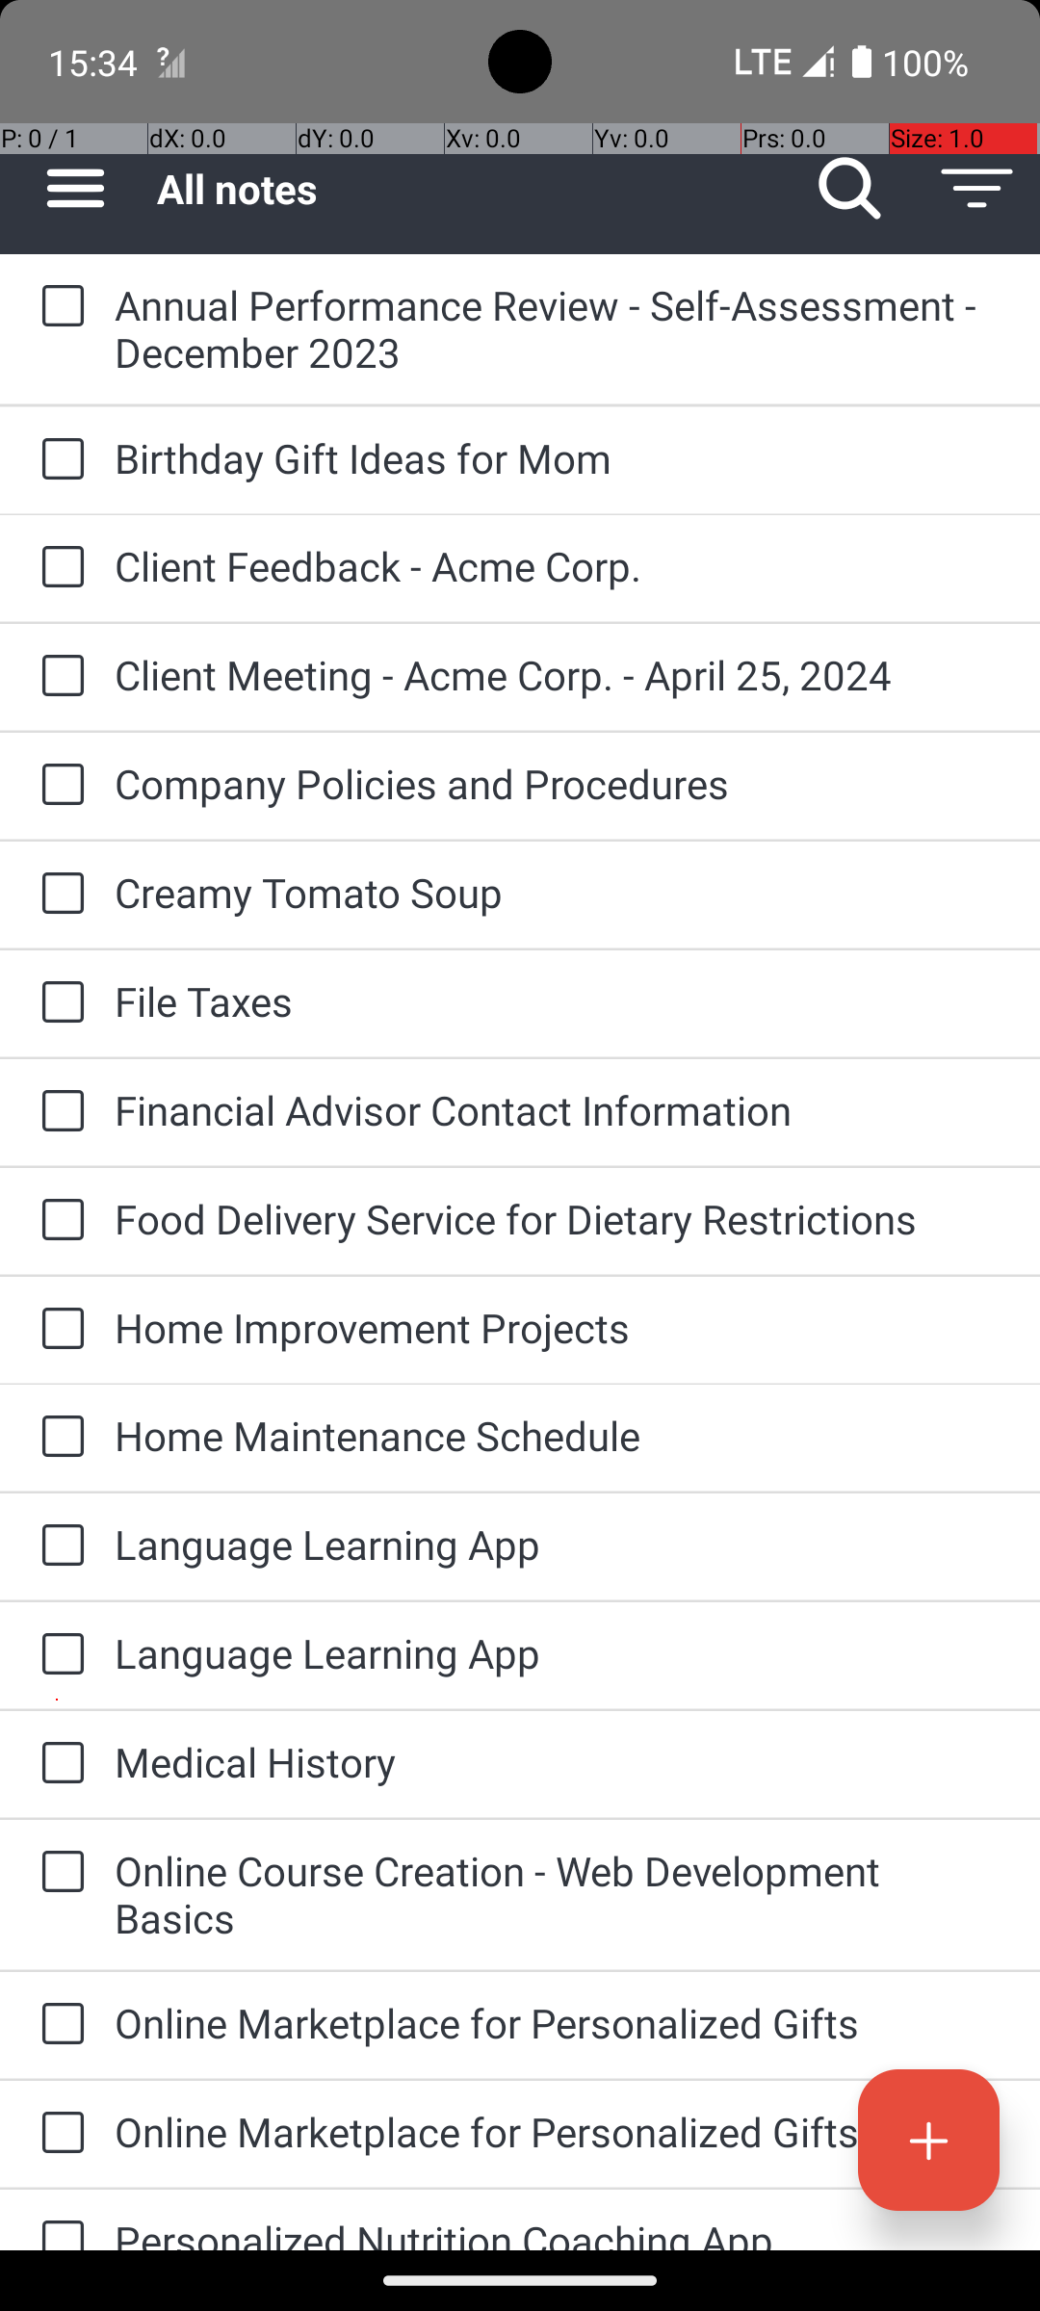  What do you see at coordinates (559, 328) in the screenshot?
I see `Annual Performance Review - Self-Assessment - December 2023` at bounding box center [559, 328].